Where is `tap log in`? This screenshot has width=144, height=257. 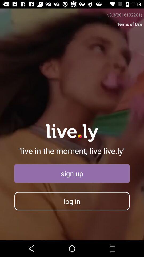 tap log in is located at coordinates (72, 201).